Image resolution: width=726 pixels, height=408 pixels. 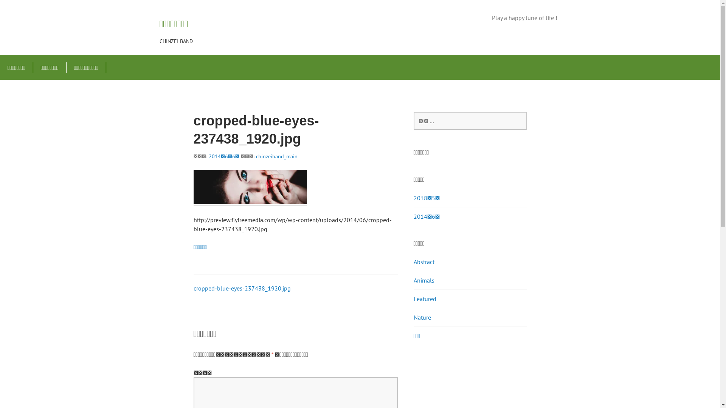 What do you see at coordinates (242, 288) in the screenshot?
I see `cropped-blue-eyes-237438_1920.jpg` at bounding box center [242, 288].